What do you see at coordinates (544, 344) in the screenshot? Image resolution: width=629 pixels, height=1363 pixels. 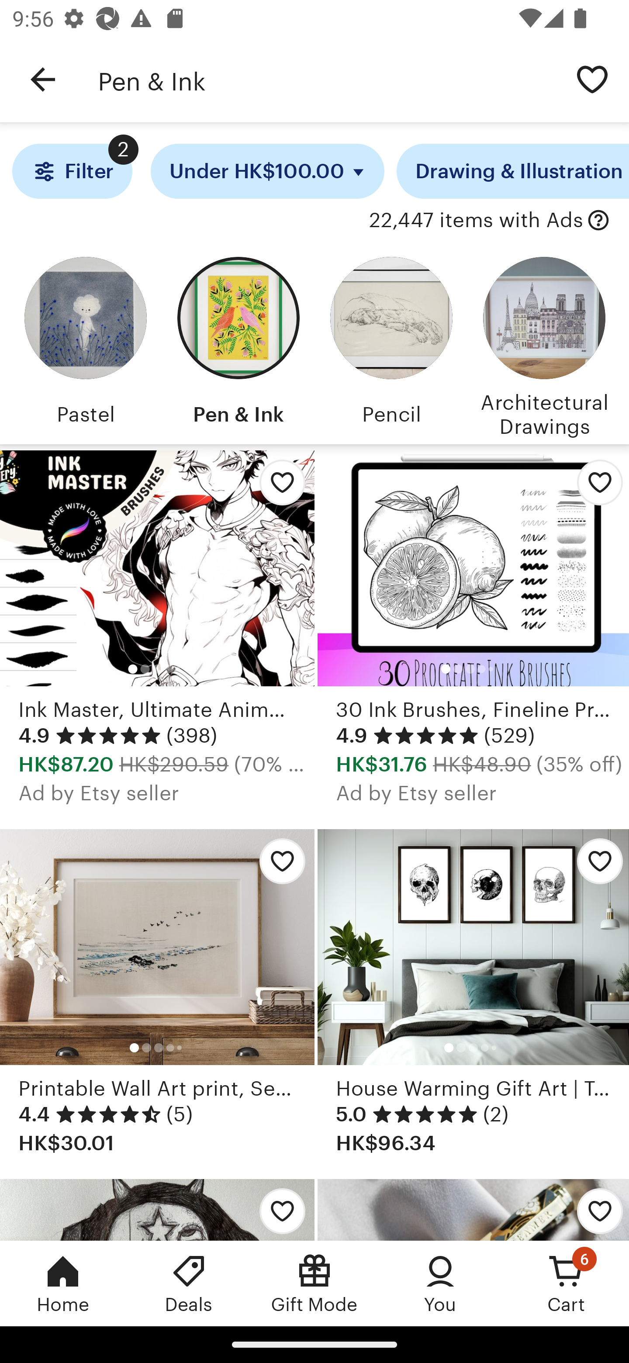 I see `Architectural Drawings` at bounding box center [544, 344].